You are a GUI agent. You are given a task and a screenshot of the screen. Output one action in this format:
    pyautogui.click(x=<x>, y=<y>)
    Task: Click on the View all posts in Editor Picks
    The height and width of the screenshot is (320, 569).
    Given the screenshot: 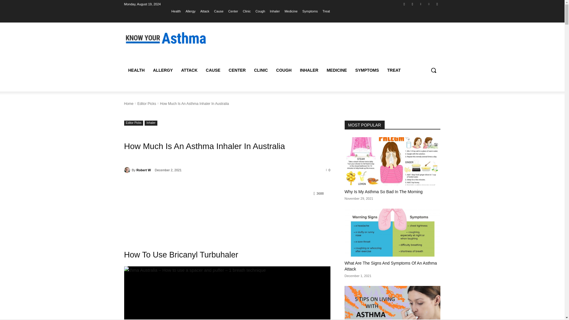 What is the action you would take?
    pyautogui.click(x=146, y=104)
    